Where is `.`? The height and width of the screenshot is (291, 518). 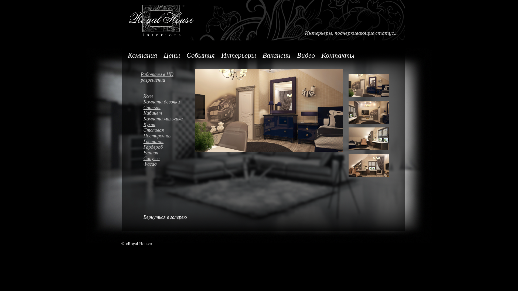 . is located at coordinates (324, 155).